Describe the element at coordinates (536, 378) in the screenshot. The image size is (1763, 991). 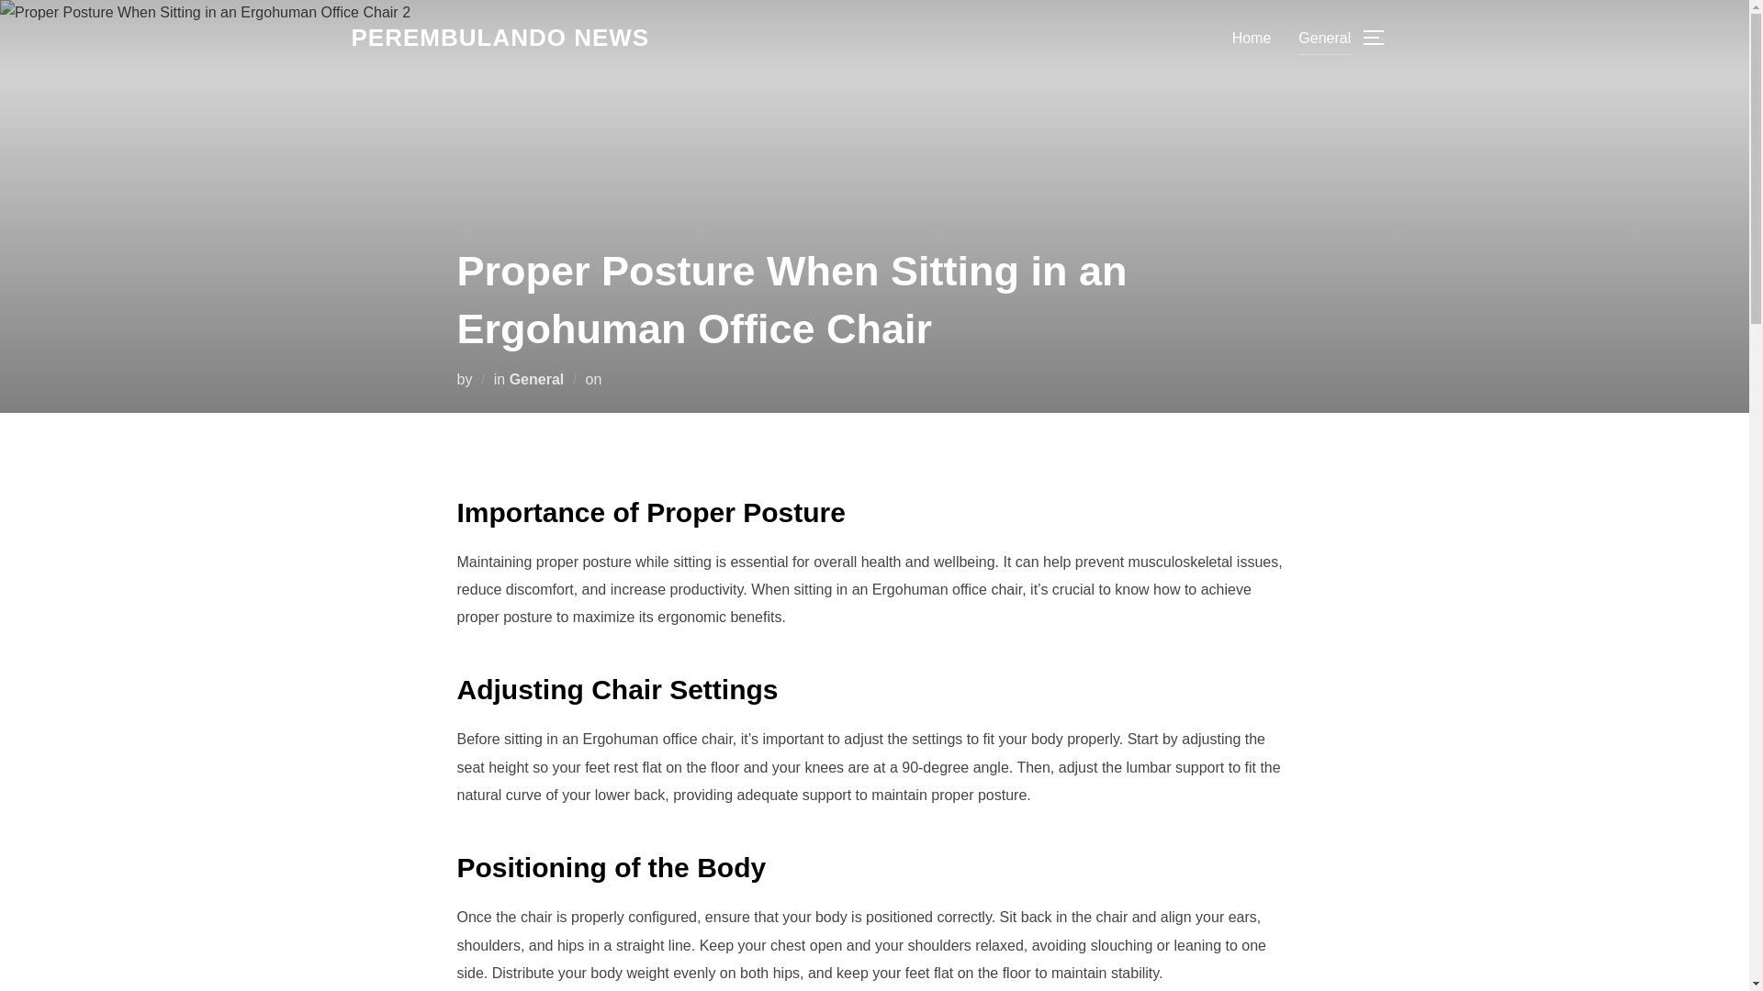
I see `General` at that location.